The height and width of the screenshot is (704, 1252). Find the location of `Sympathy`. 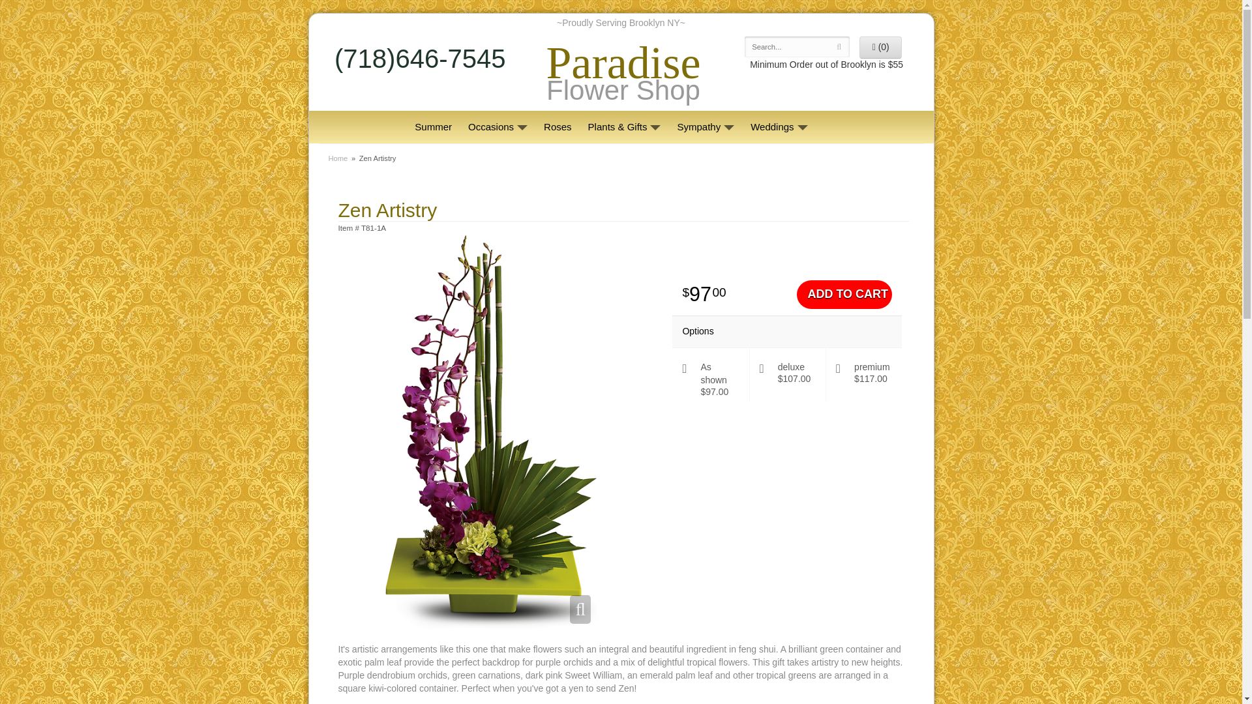

Sympathy is located at coordinates (707, 126).